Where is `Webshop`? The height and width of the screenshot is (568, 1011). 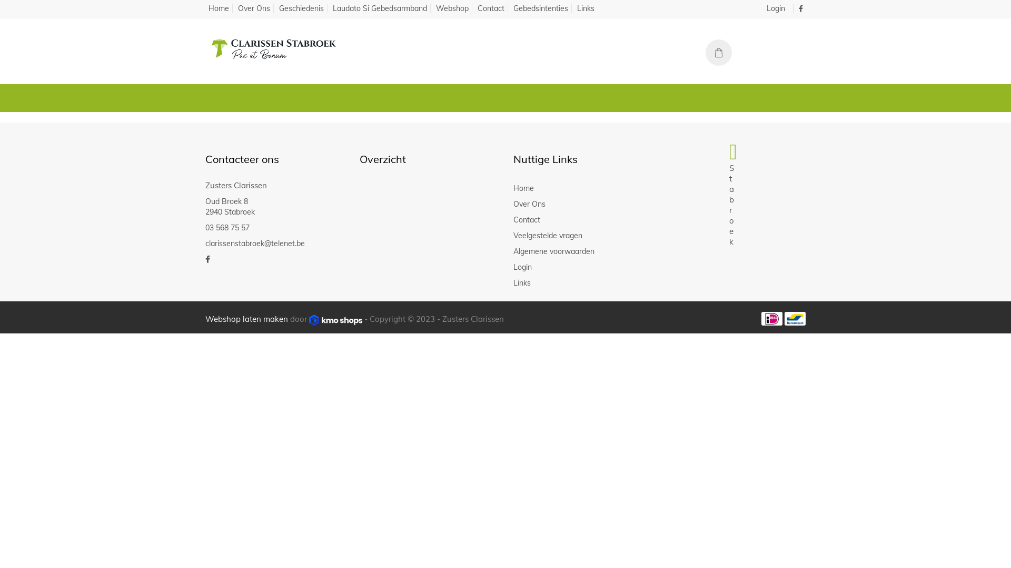
Webshop is located at coordinates (453, 8).